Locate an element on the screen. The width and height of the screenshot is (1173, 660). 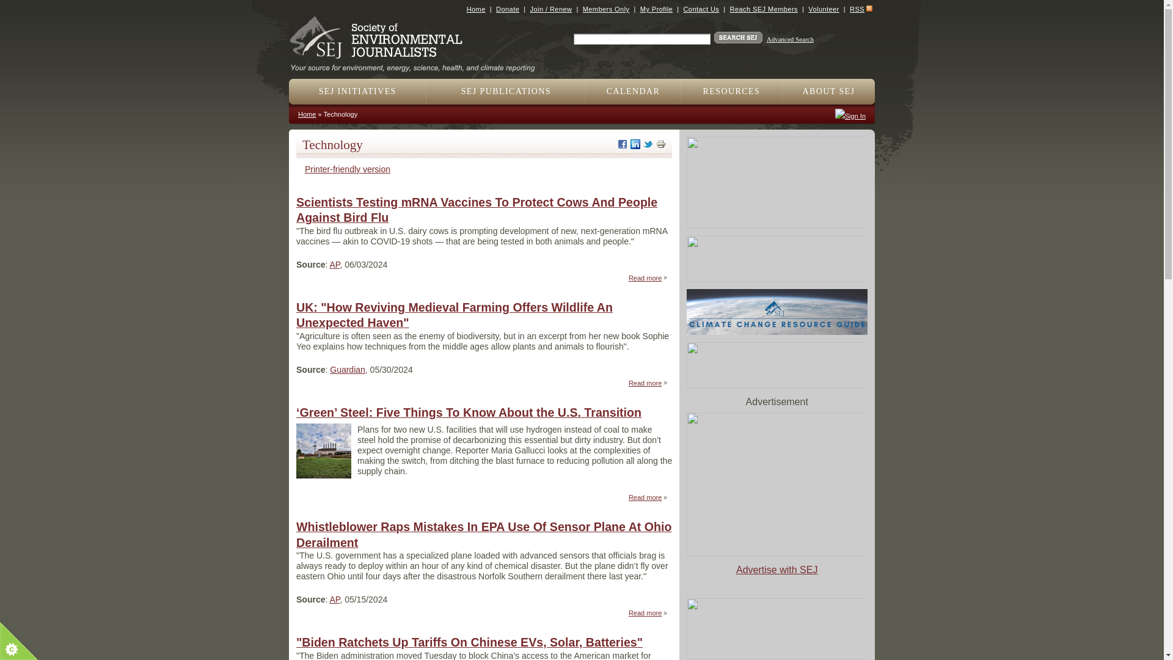
Contact Us is located at coordinates (700, 9).